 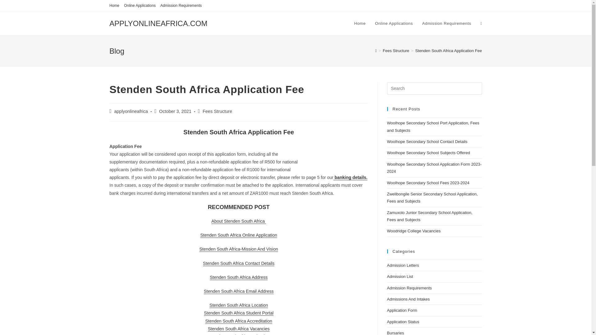 I want to click on Fees Structure, so click(x=395, y=50).